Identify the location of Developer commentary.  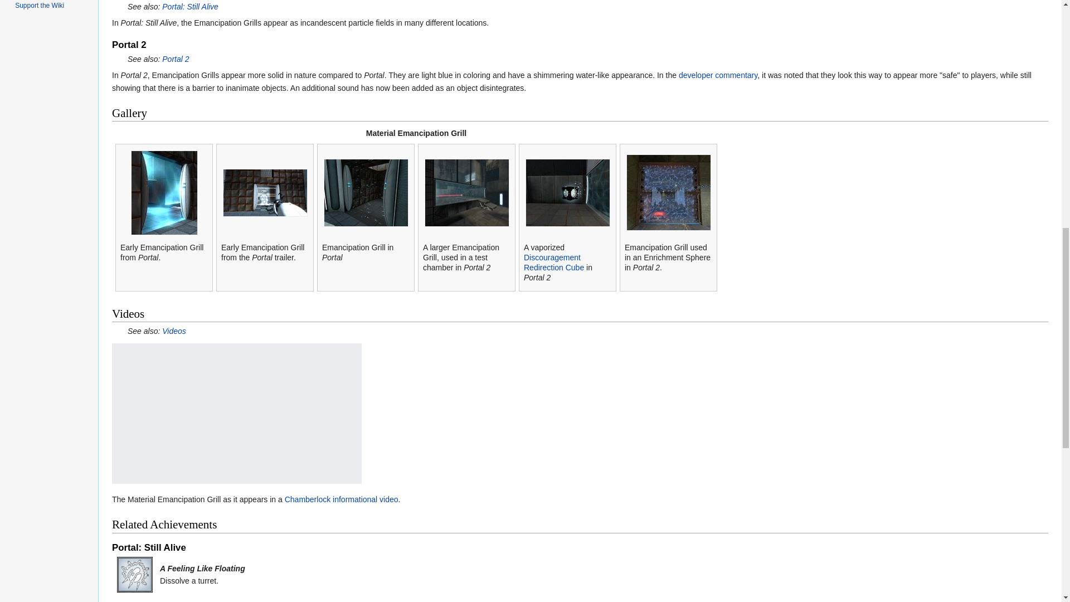
(718, 75).